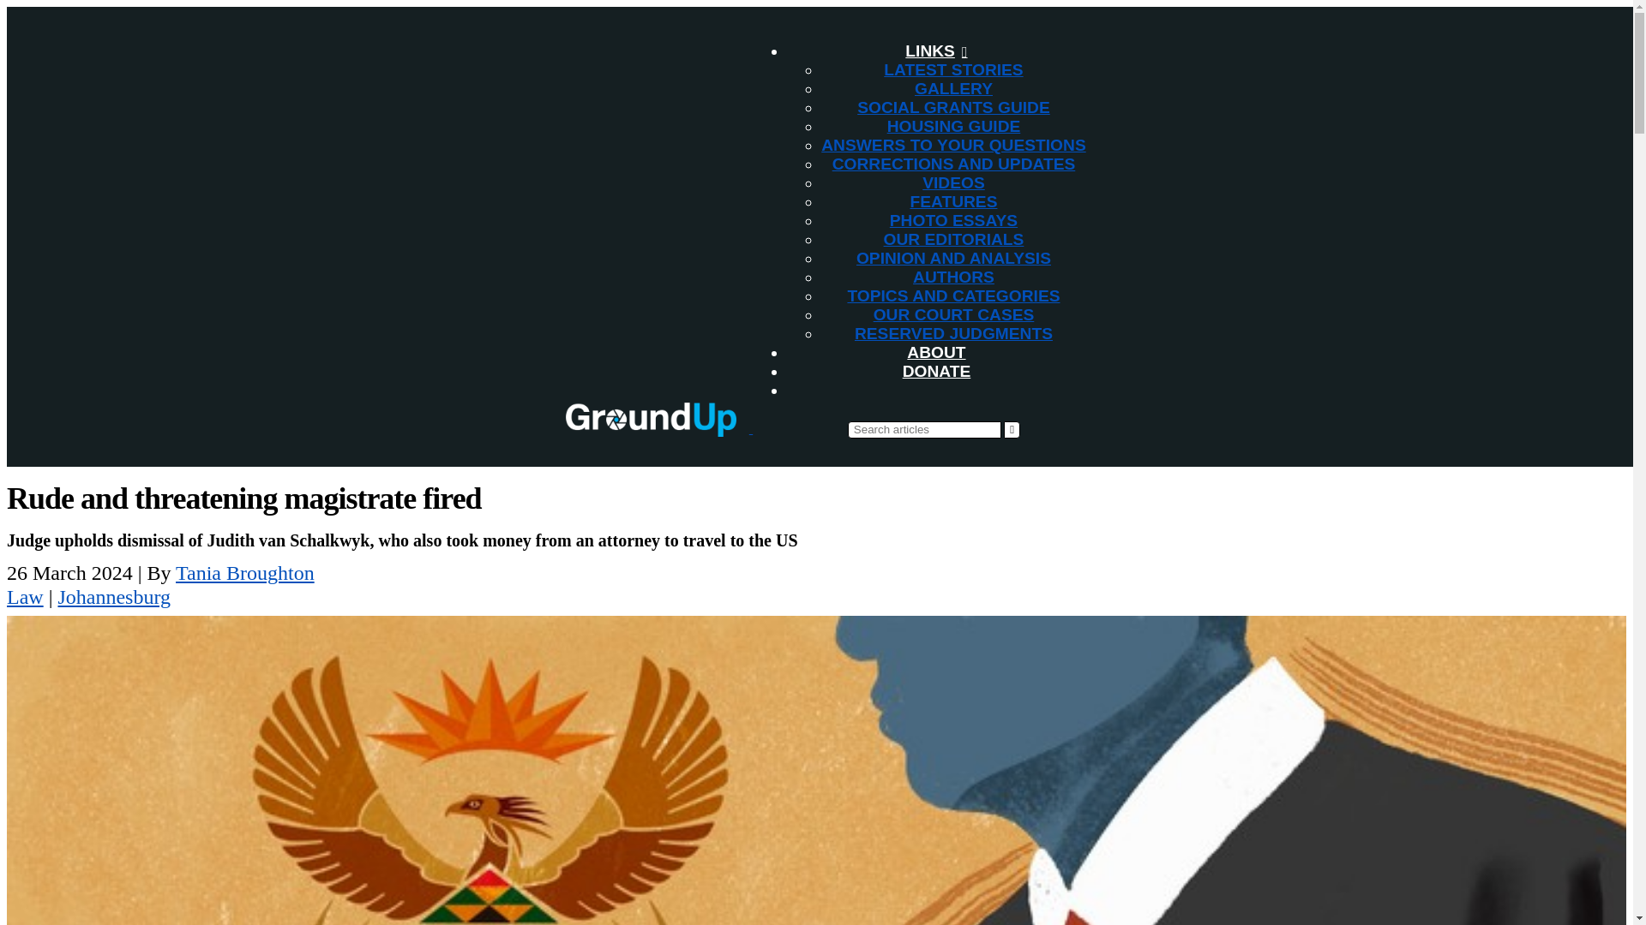  Describe the element at coordinates (954, 315) in the screenshot. I see `OUR COURT CASES` at that location.